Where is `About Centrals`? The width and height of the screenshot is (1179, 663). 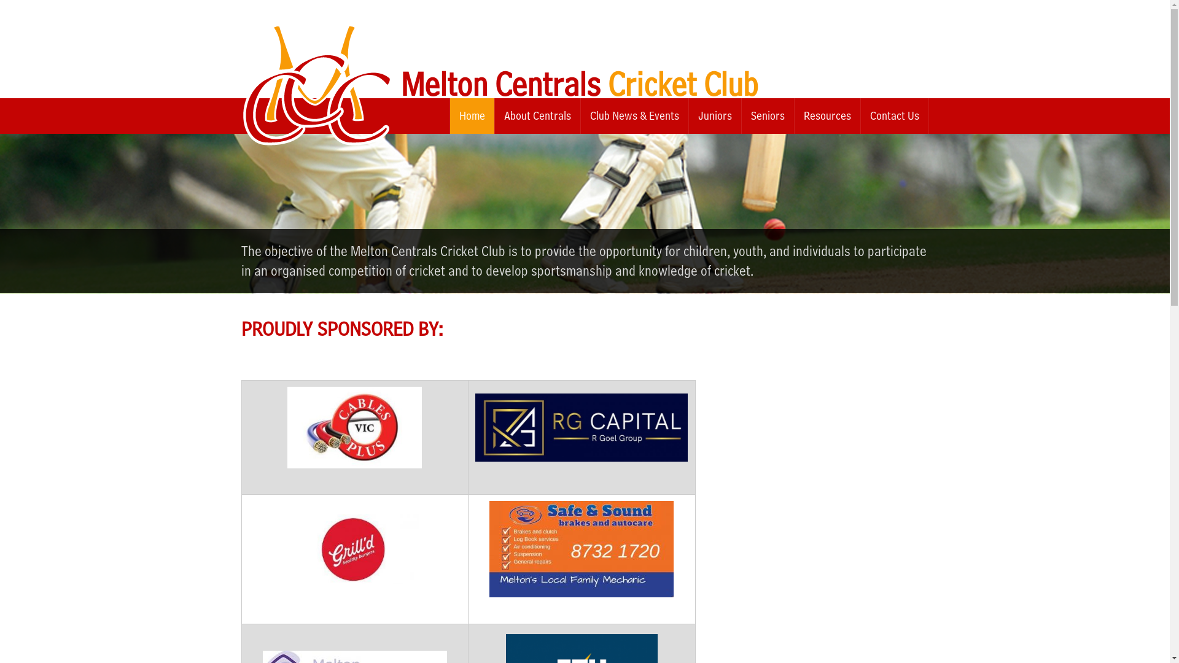
About Centrals is located at coordinates (538, 116).